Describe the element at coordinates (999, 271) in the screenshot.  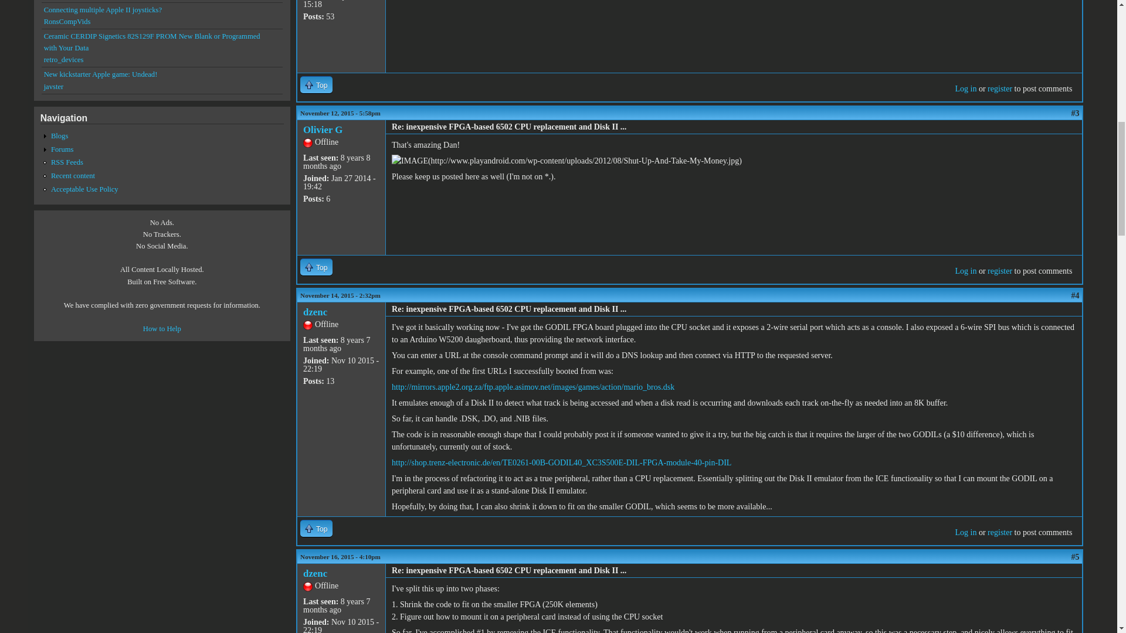
I see `register` at that location.